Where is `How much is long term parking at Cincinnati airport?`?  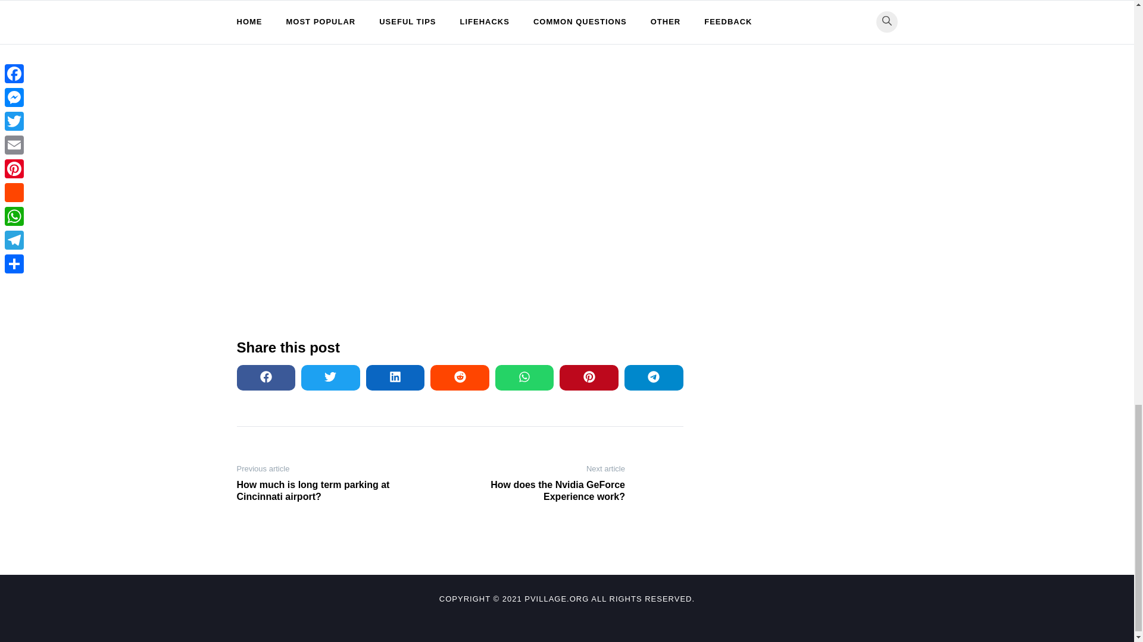
How much is long term parking at Cincinnati airport? is located at coordinates (314, 491).